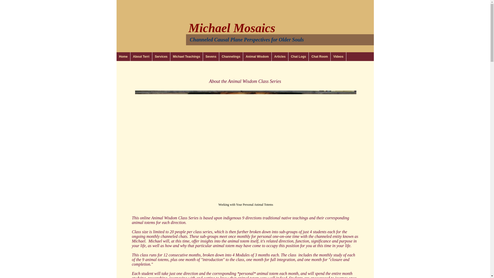  What do you see at coordinates (231, 57) in the screenshot?
I see `Channelings` at bounding box center [231, 57].